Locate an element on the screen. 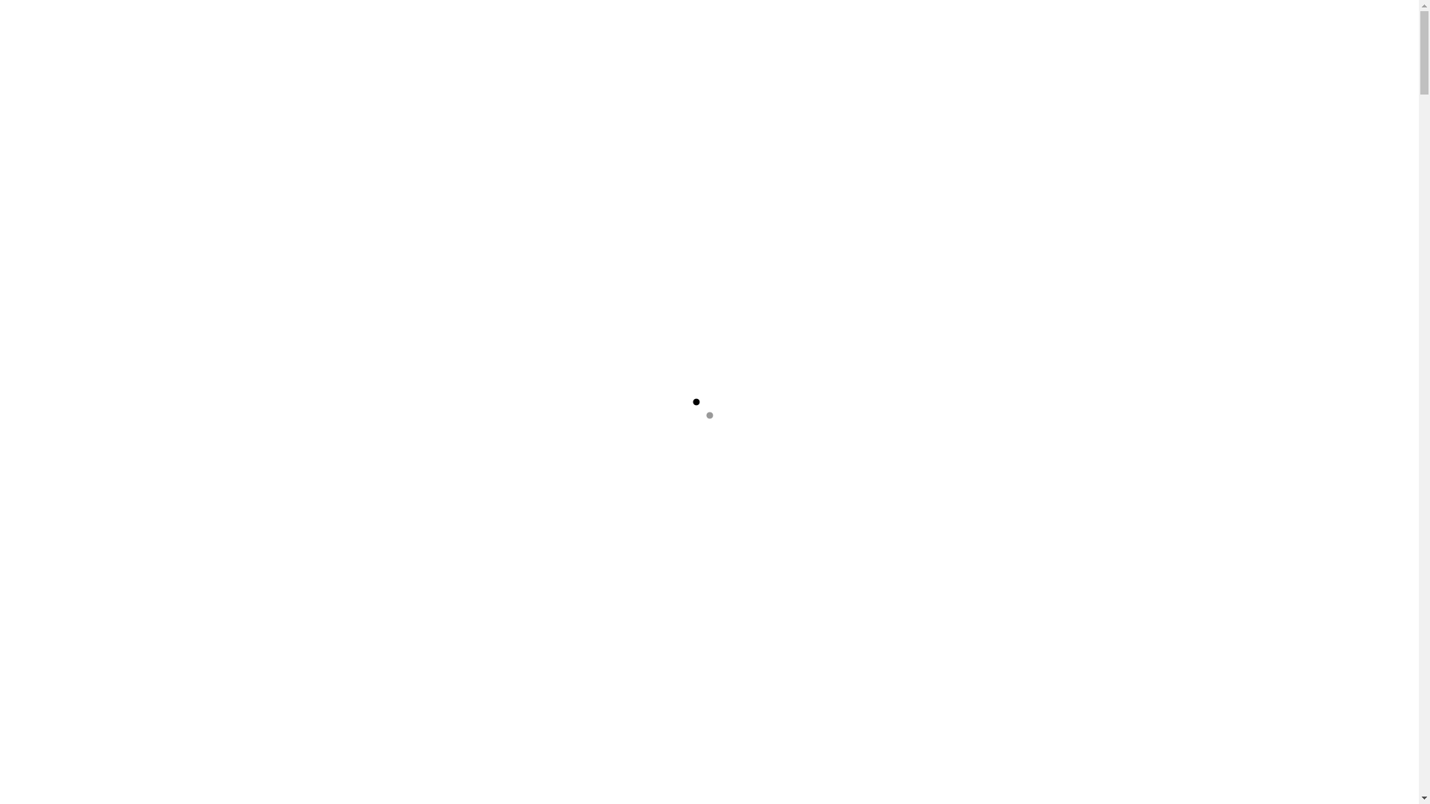  OVER ONS is located at coordinates (182, 37).